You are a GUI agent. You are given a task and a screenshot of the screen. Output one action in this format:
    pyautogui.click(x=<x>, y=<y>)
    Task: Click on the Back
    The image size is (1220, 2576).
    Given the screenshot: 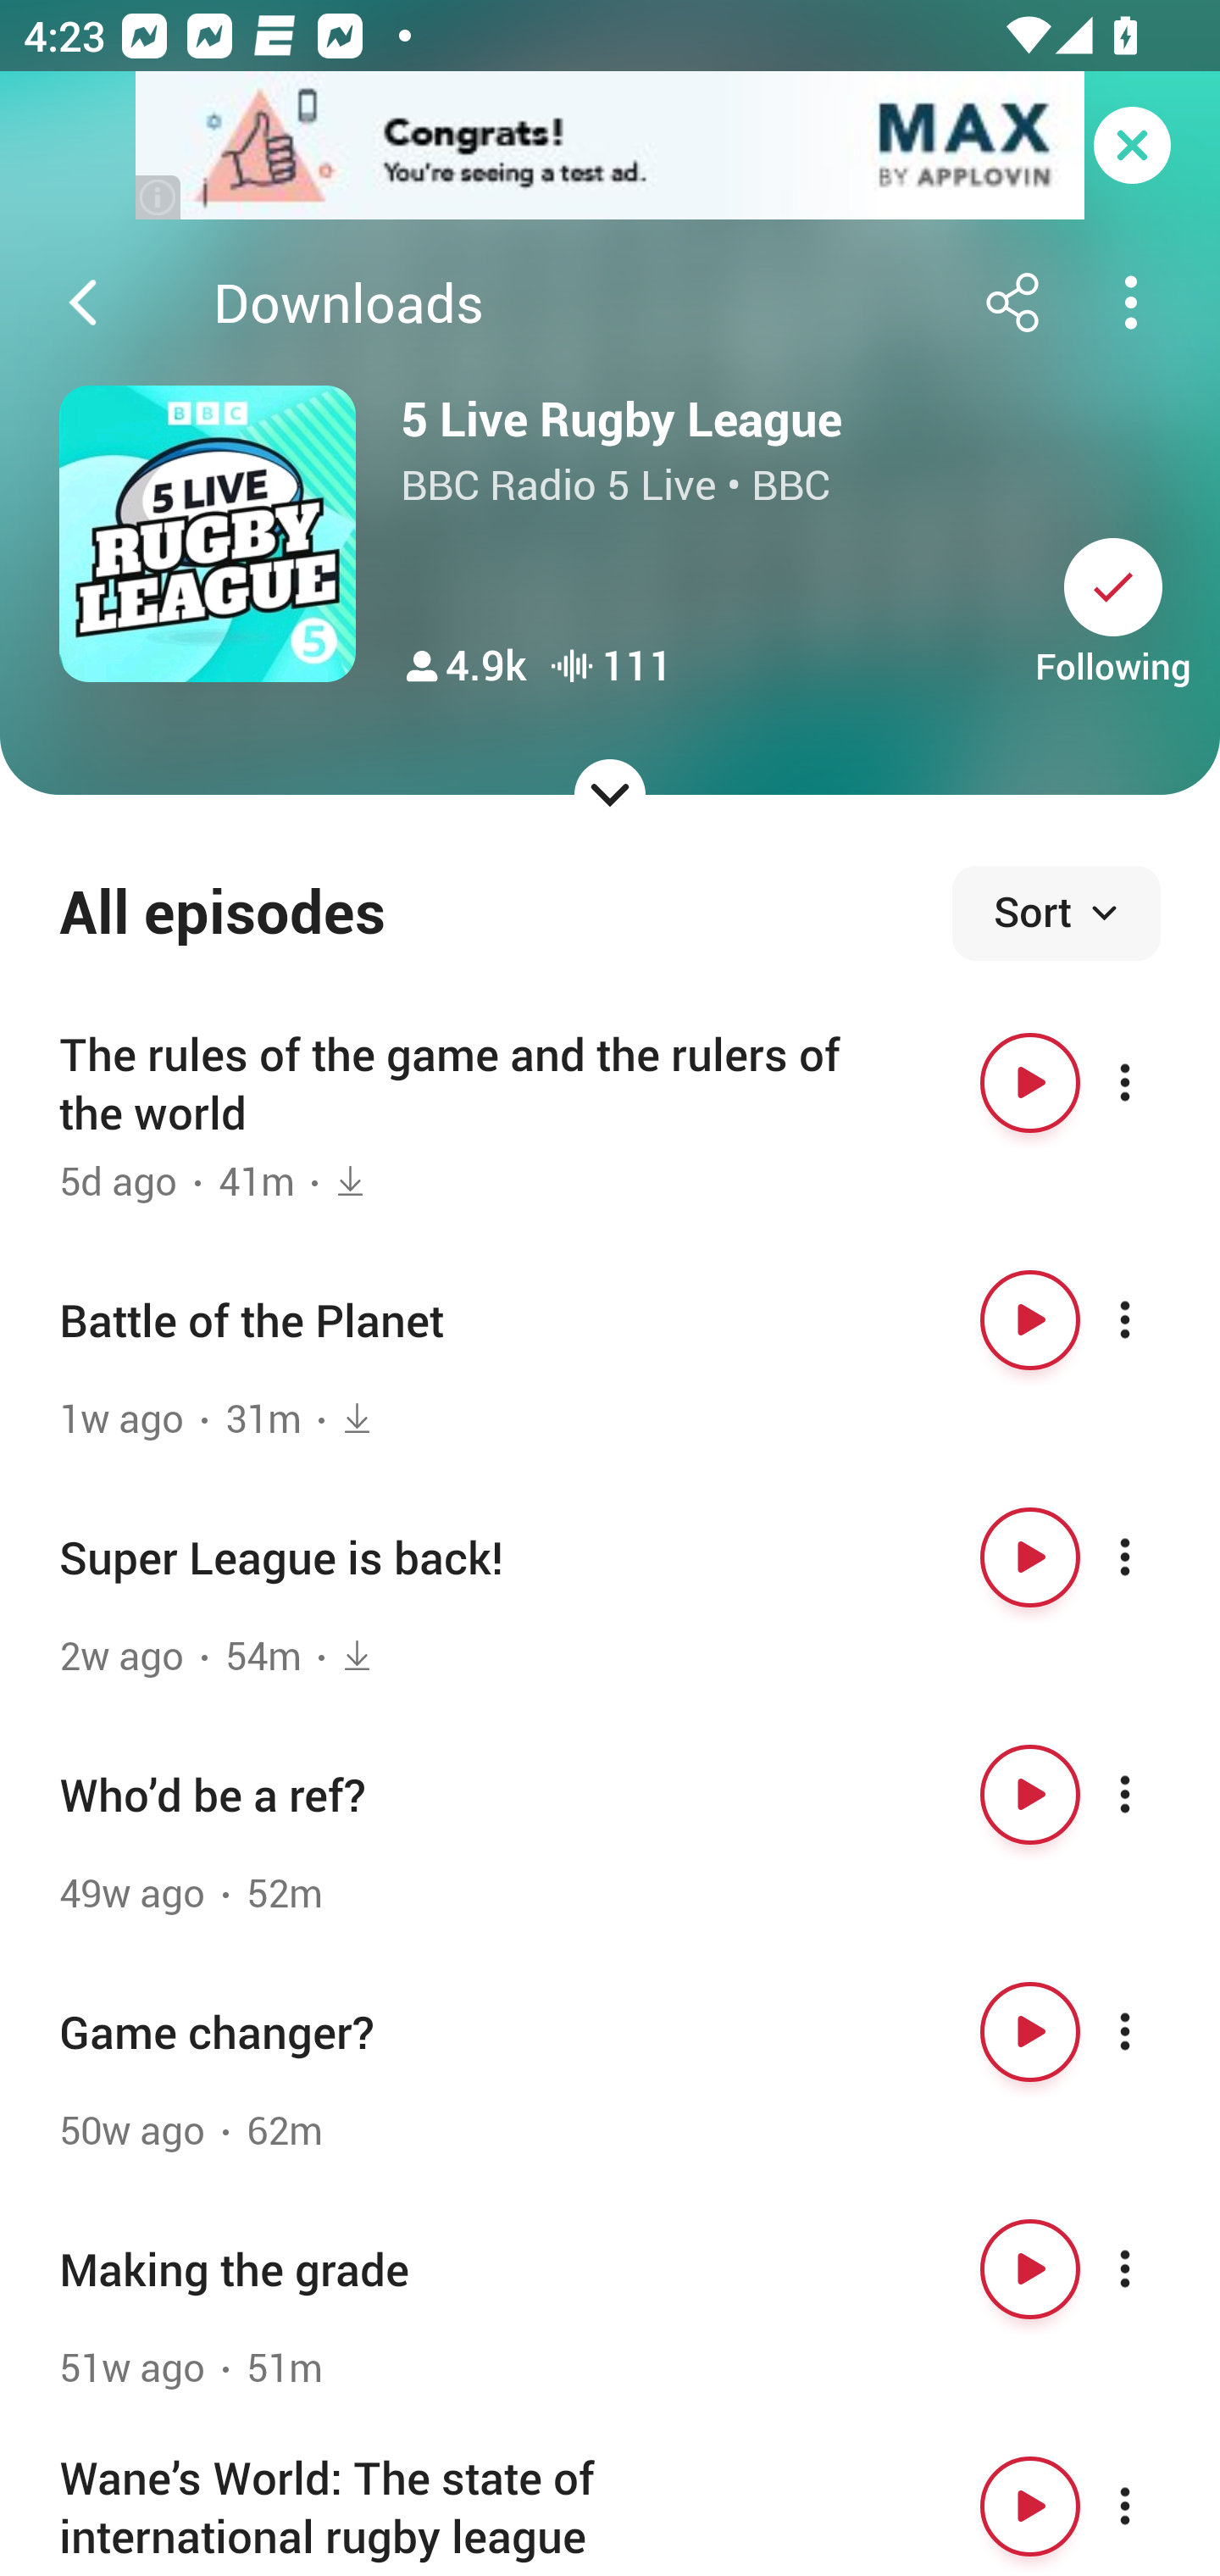 What is the action you would take?
    pyautogui.click(x=83, y=303)
    